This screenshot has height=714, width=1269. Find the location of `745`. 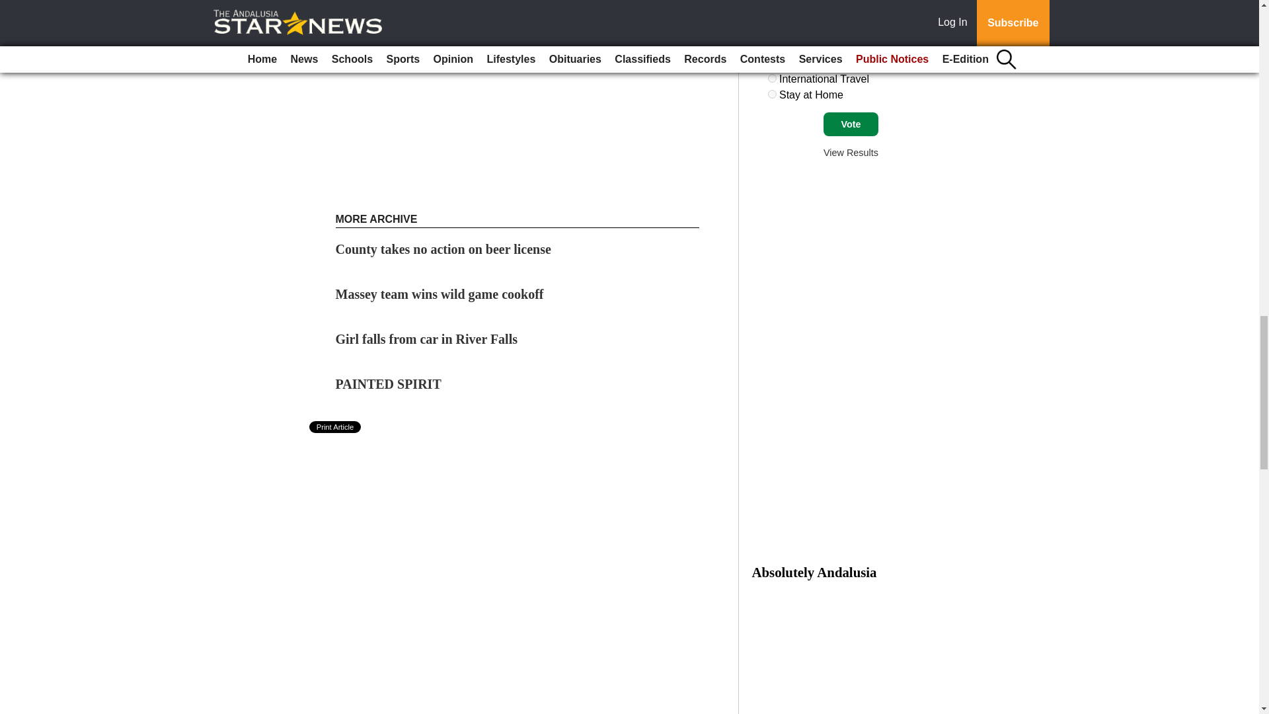

745 is located at coordinates (772, 30).